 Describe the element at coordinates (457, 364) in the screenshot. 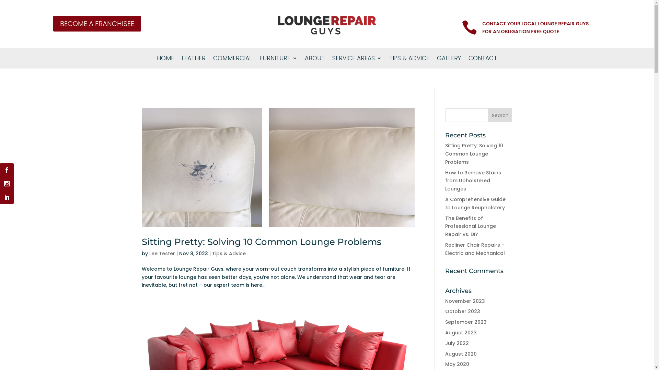

I see `May 2020` at that location.